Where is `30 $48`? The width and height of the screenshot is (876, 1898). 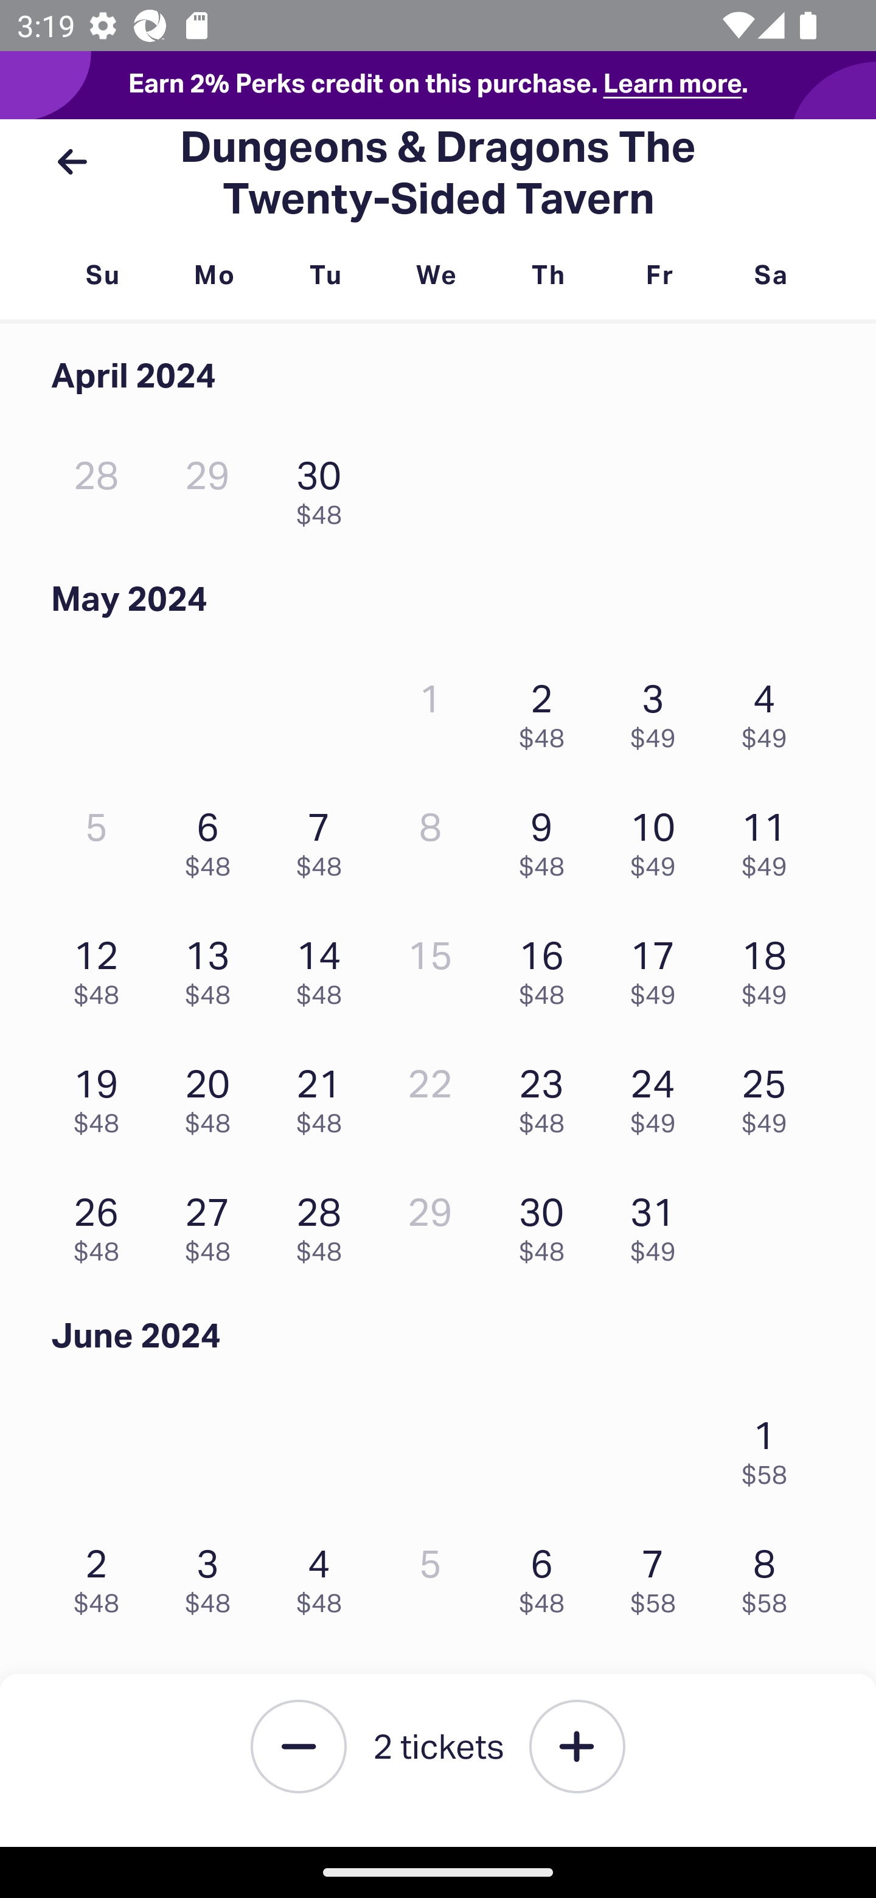 30 $48 is located at coordinates (325, 487).